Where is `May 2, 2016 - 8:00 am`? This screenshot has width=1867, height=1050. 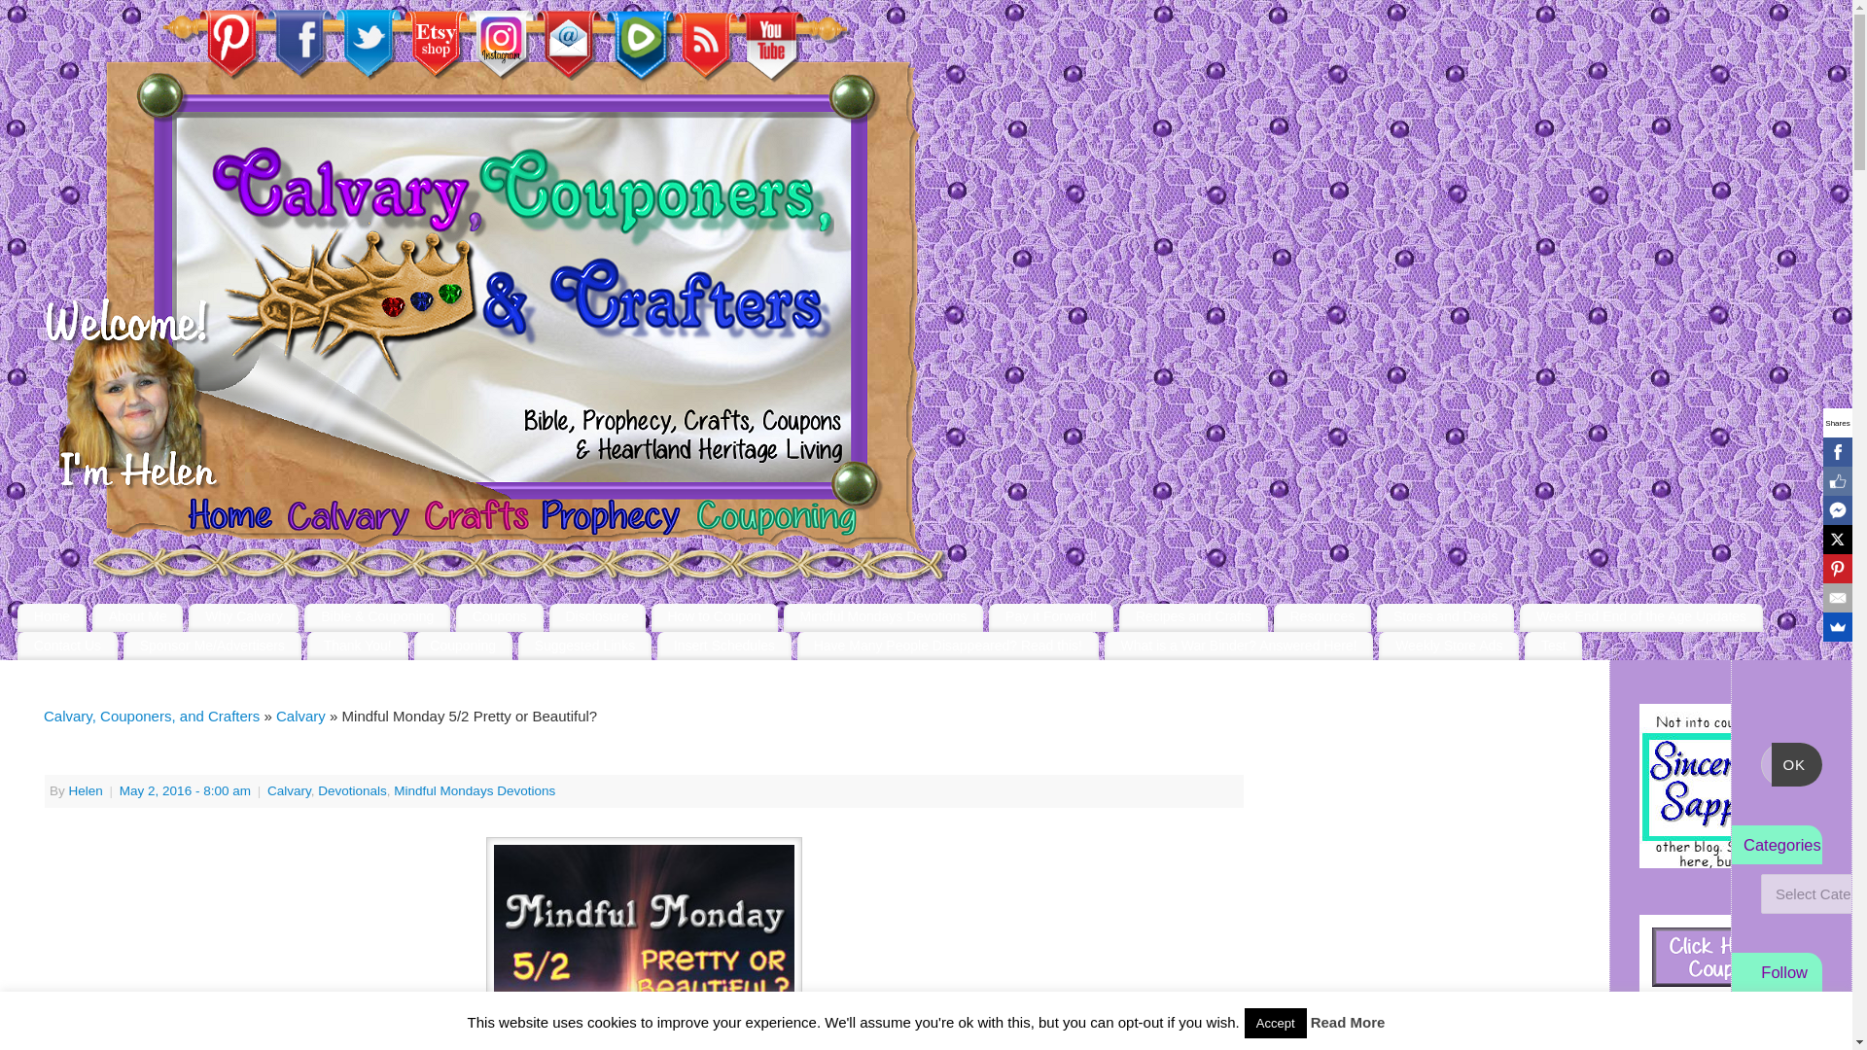
May 2, 2016 - 8:00 am is located at coordinates (185, 789).